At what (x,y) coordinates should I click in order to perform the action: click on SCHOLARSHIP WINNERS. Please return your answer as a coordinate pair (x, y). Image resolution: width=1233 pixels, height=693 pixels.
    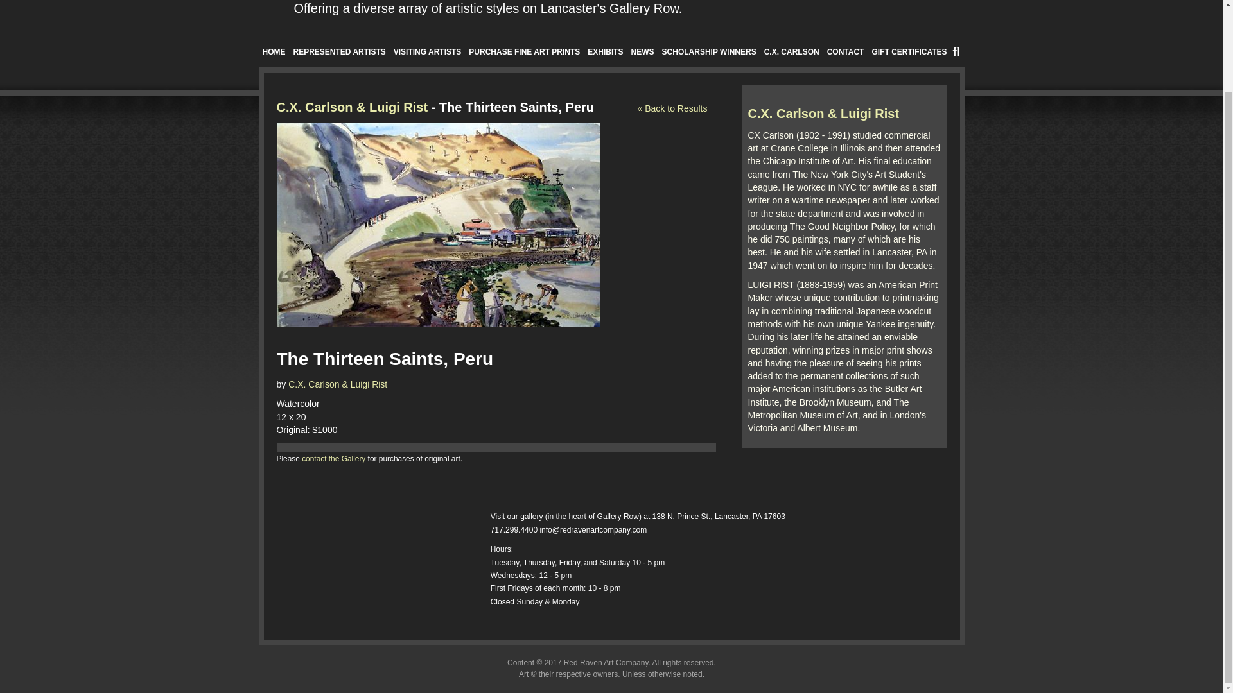
    Looking at the image, I should click on (709, 52).